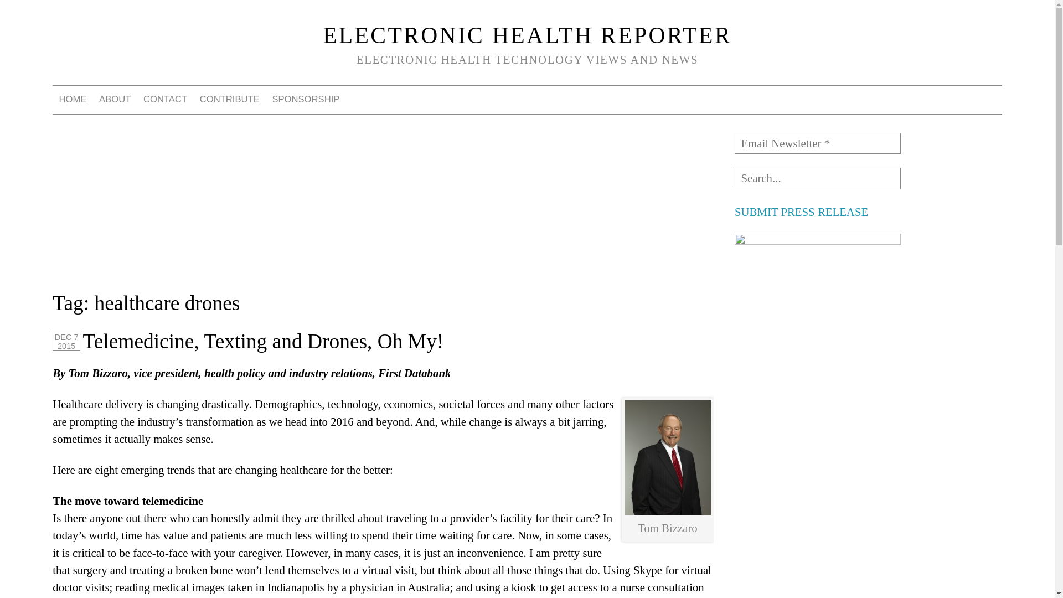  I want to click on CONTRIBUTE, so click(229, 99).